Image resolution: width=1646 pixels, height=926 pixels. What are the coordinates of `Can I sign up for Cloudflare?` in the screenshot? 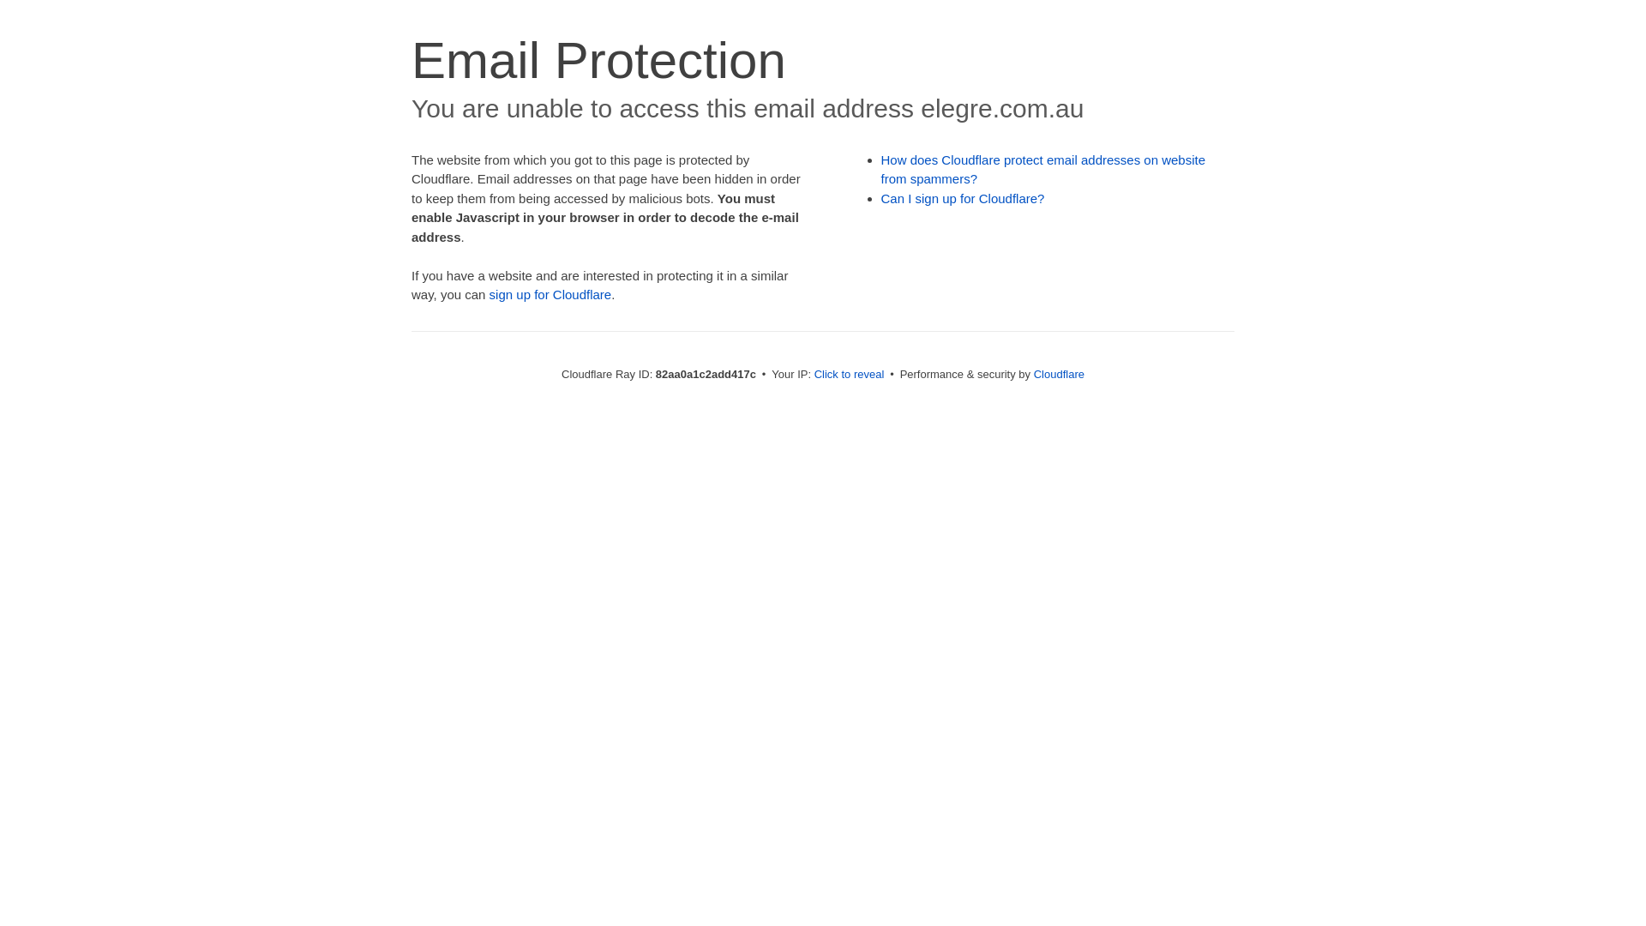 It's located at (964, 199).